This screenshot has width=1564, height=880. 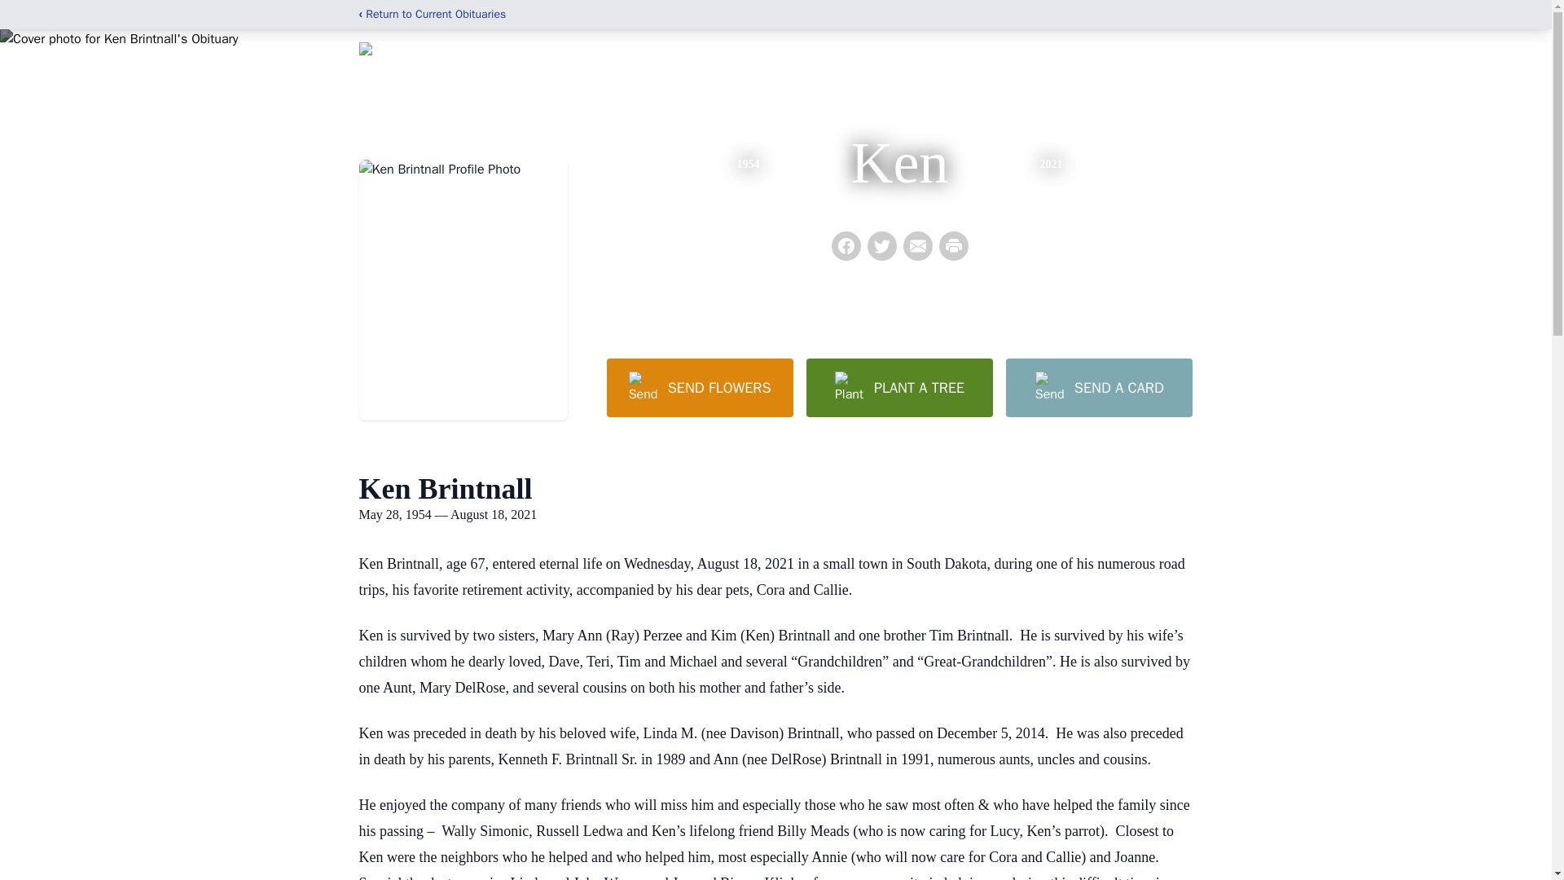 I want to click on SEND FLOWERS, so click(x=699, y=387).